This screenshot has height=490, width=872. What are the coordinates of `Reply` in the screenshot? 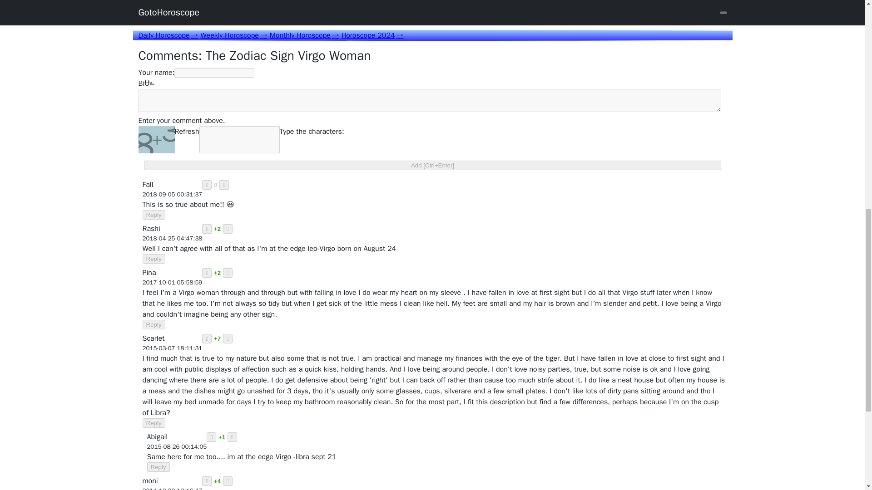 It's located at (154, 423).